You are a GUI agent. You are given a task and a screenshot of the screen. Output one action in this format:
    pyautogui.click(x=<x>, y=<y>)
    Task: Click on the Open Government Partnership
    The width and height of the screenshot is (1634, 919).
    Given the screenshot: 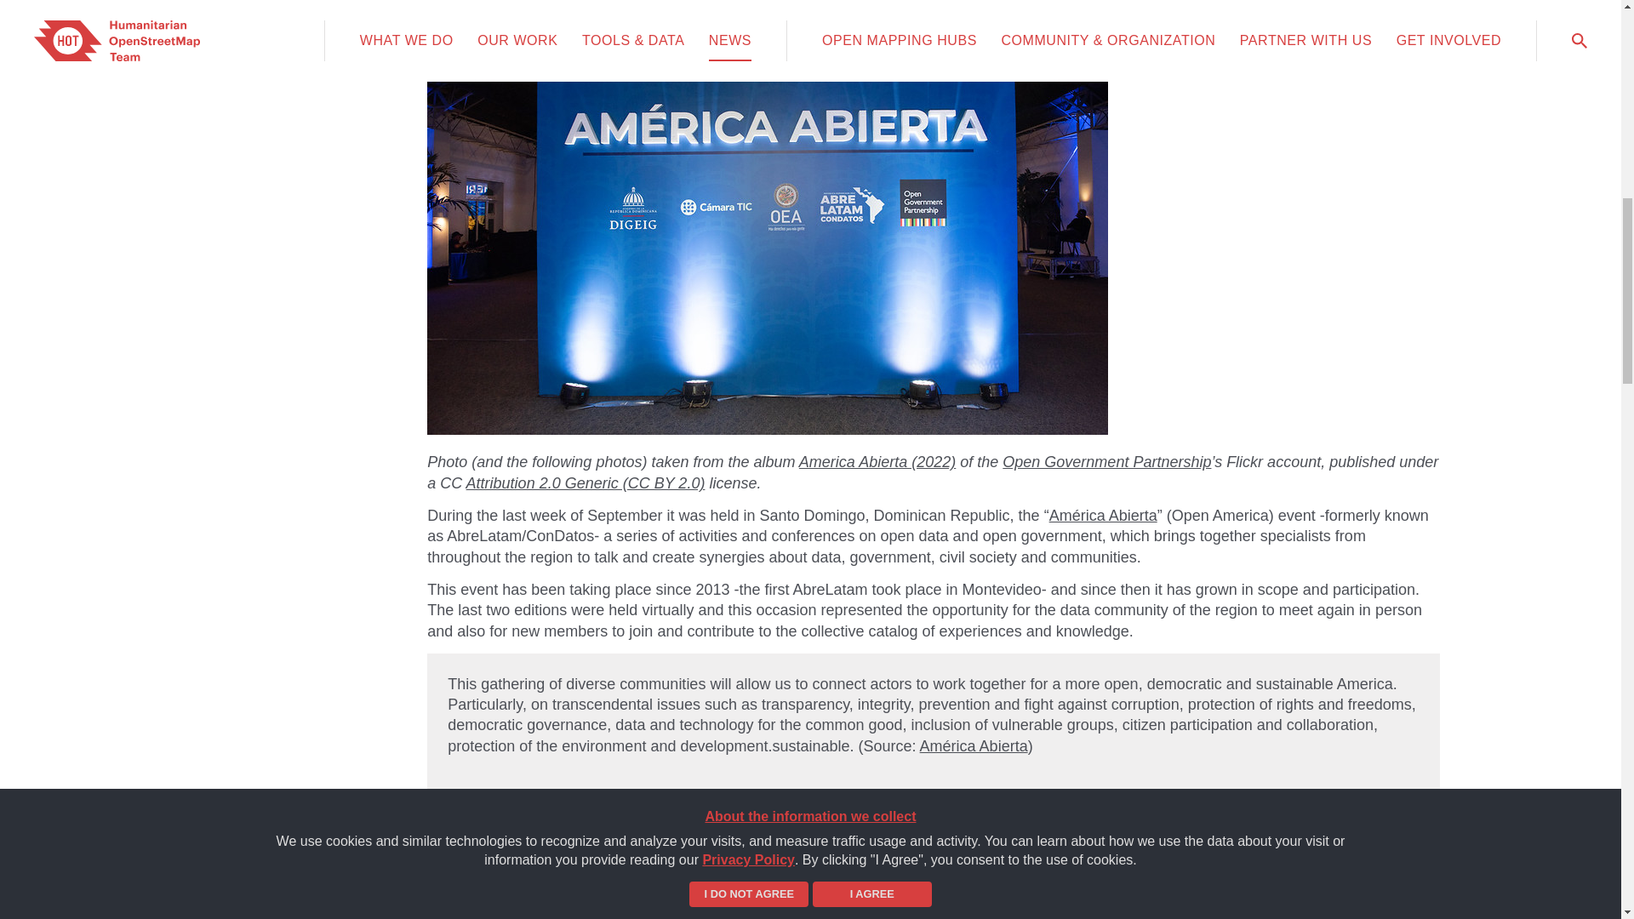 What is the action you would take?
    pyautogui.click(x=1106, y=461)
    